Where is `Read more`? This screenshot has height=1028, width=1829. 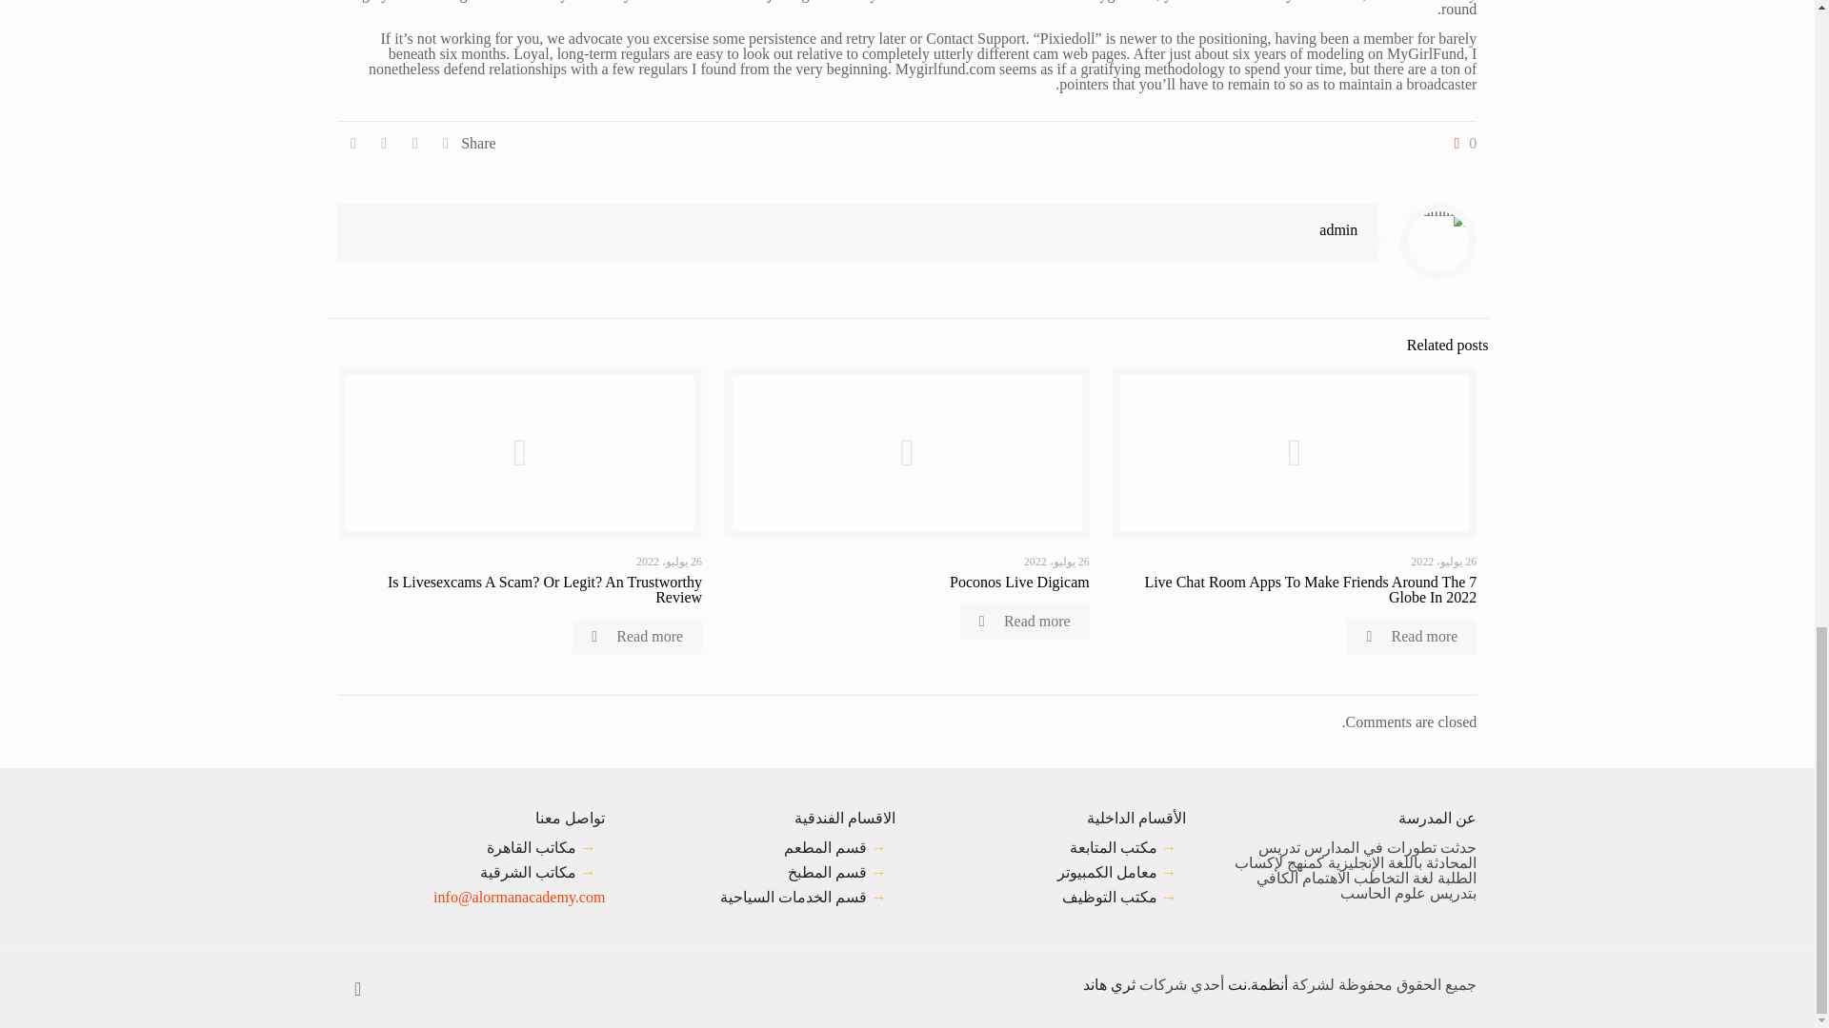
Read more is located at coordinates (636, 636).